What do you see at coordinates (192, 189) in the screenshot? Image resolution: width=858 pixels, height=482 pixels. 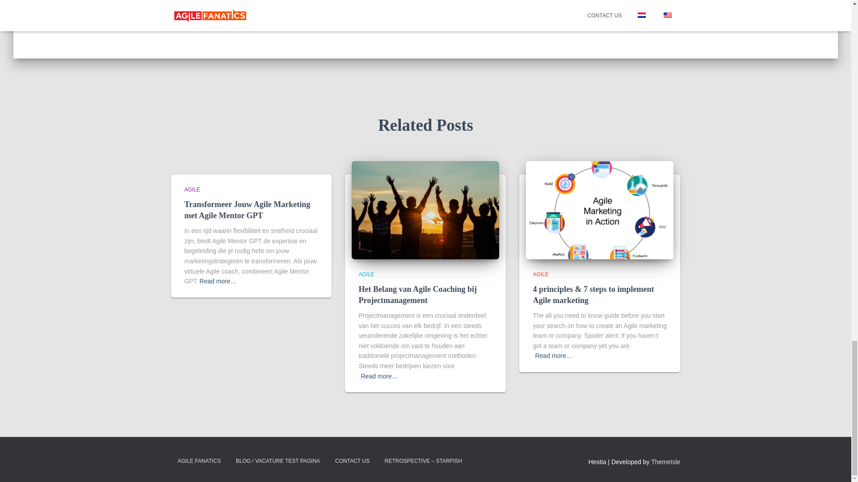 I see `View all posts in Agile` at bounding box center [192, 189].